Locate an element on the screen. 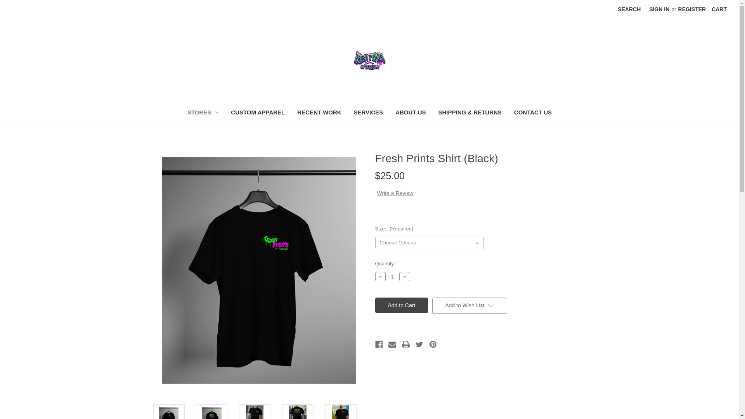 The height and width of the screenshot is (419, 745). CART is located at coordinates (719, 9).